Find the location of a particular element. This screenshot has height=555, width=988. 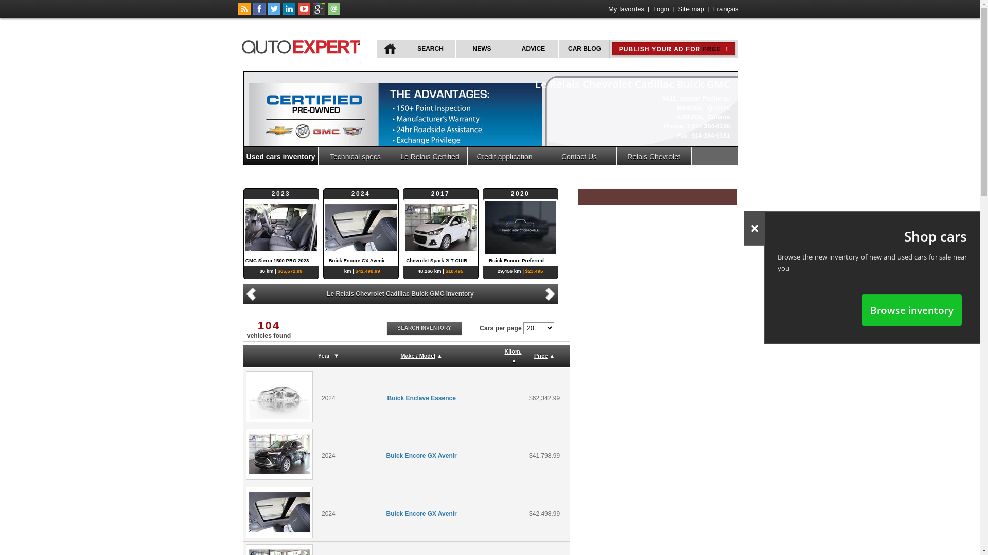

Contact Us is located at coordinates (579, 156).